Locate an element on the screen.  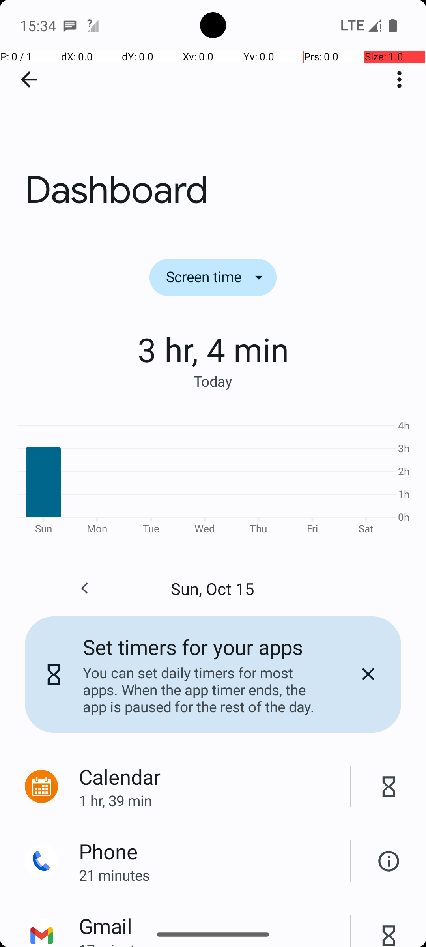
No timer set for Calendar is located at coordinates (389, 787).